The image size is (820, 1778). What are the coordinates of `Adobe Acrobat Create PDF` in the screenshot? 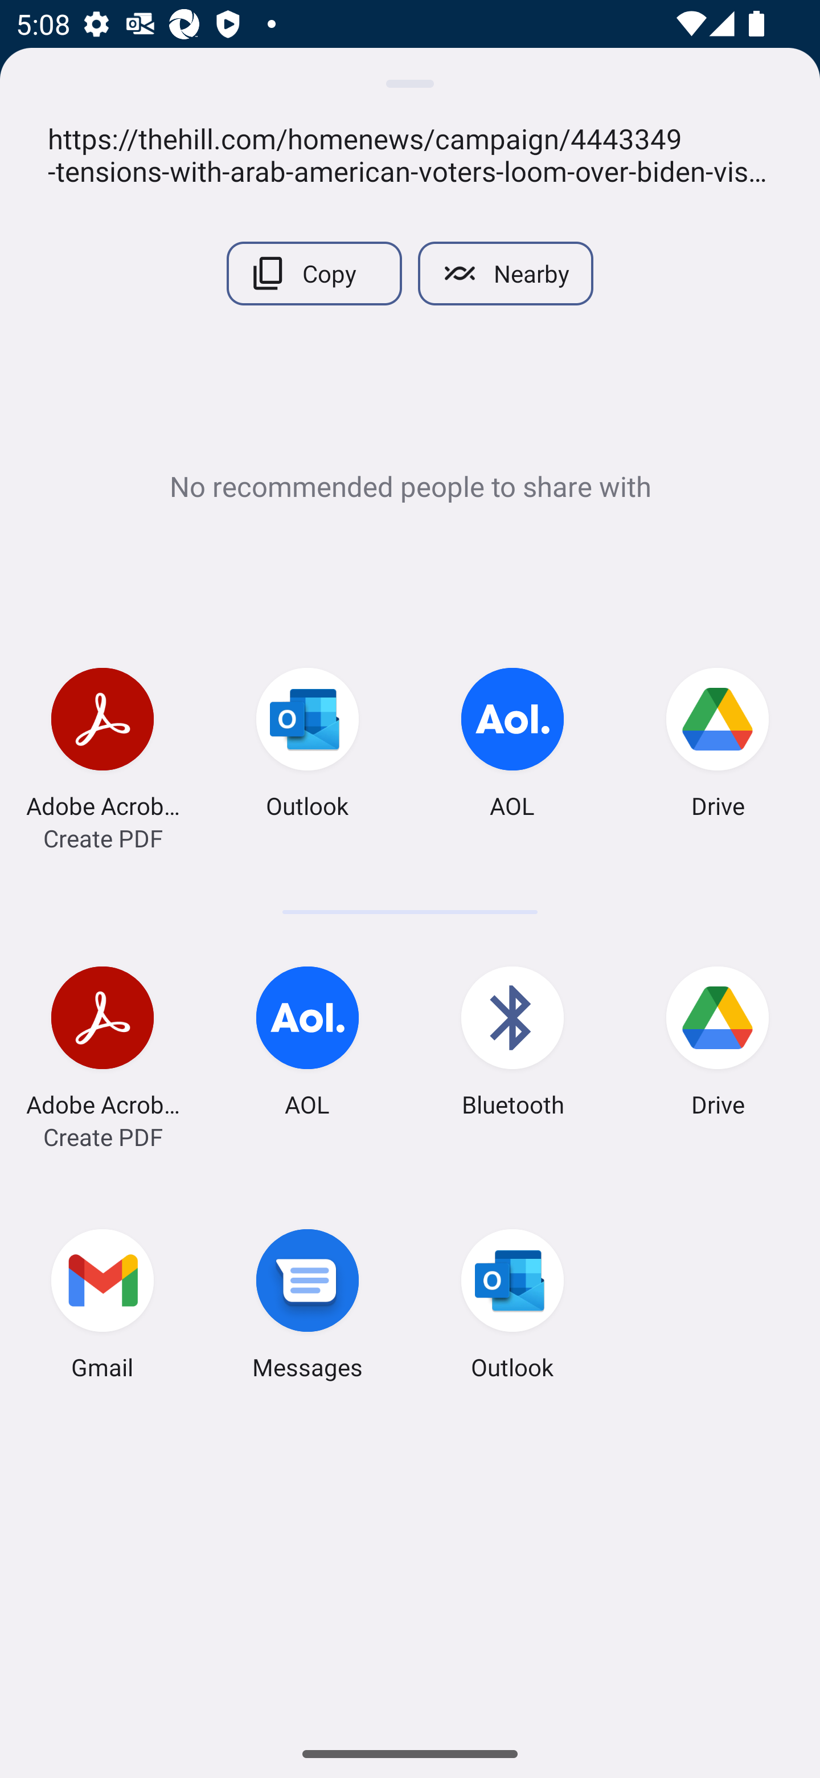 It's located at (102, 747).